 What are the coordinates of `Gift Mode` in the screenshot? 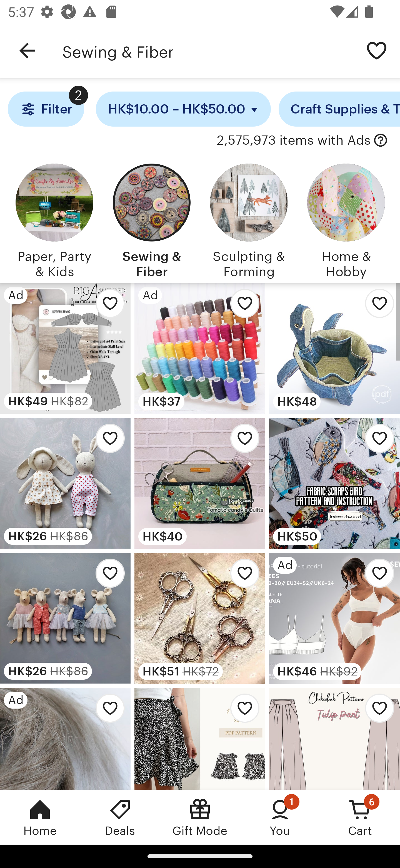 It's located at (200, 817).